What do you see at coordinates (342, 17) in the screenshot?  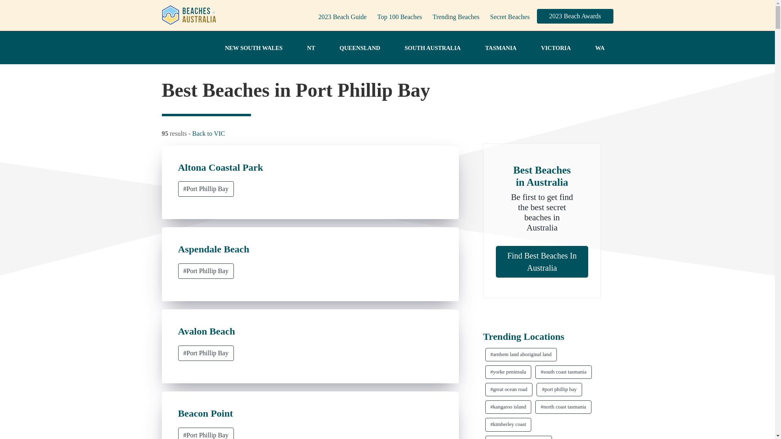 I see `2023 Beach Guide` at bounding box center [342, 17].